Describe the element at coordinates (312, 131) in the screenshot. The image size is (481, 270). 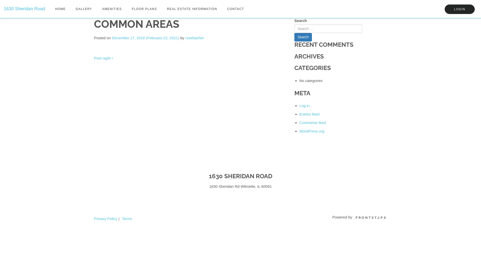
I see `WordPress.org` at that location.